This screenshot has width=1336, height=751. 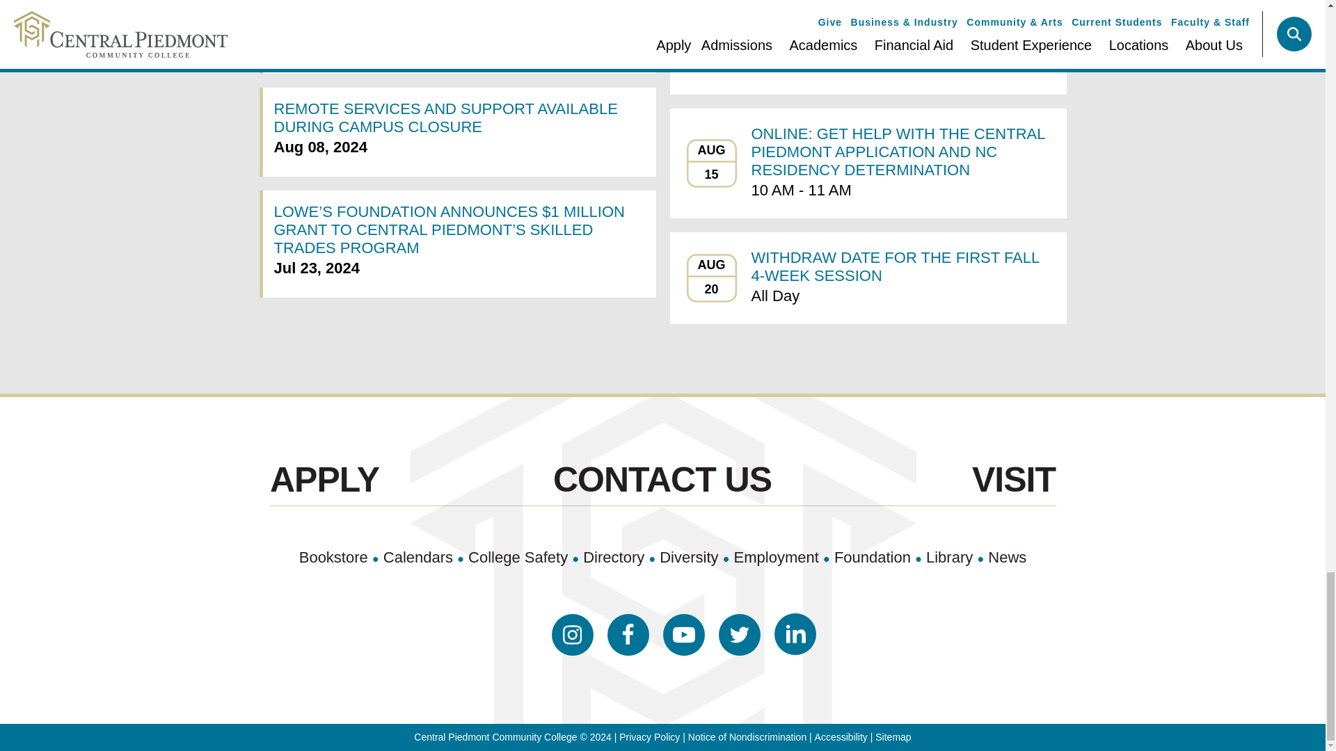 I want to click on Follow us on Twitter, so click(x=739, y=634).